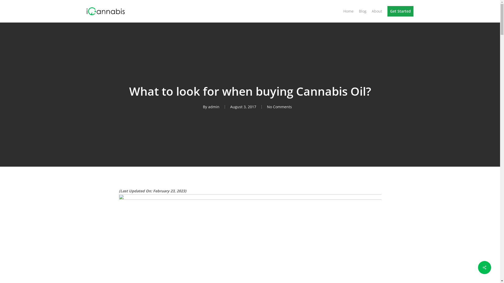  I want to click on No Comments, so click(279, 107).